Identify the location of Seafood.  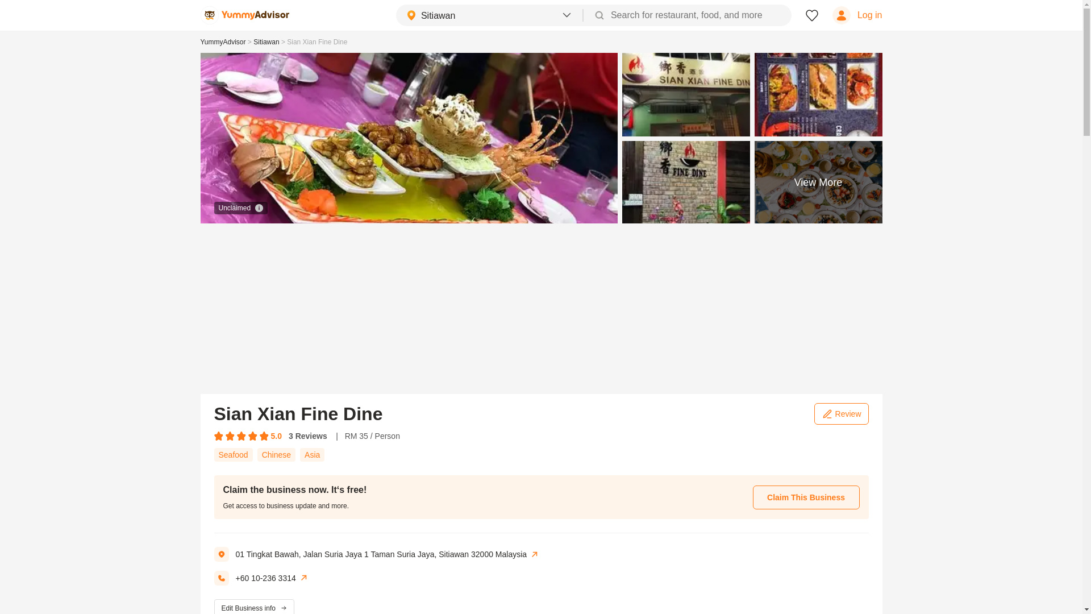
(233, 454).